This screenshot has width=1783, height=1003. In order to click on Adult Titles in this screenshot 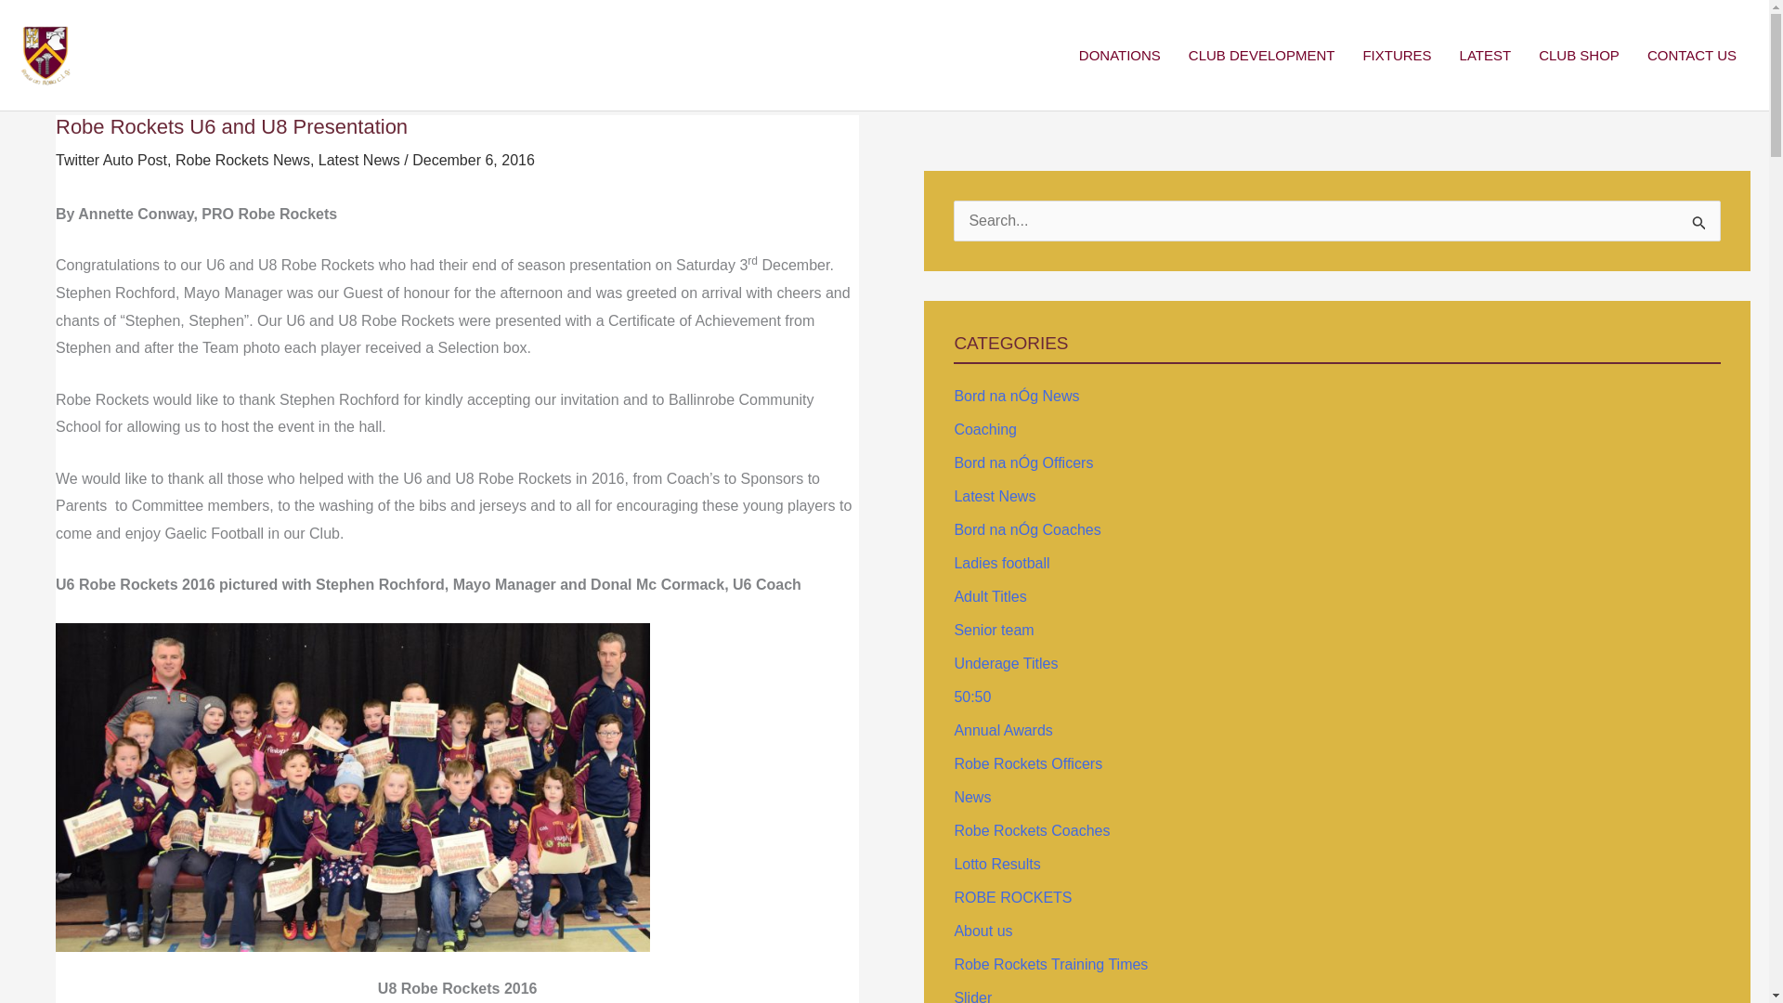, I will do `click(990, 596)`.